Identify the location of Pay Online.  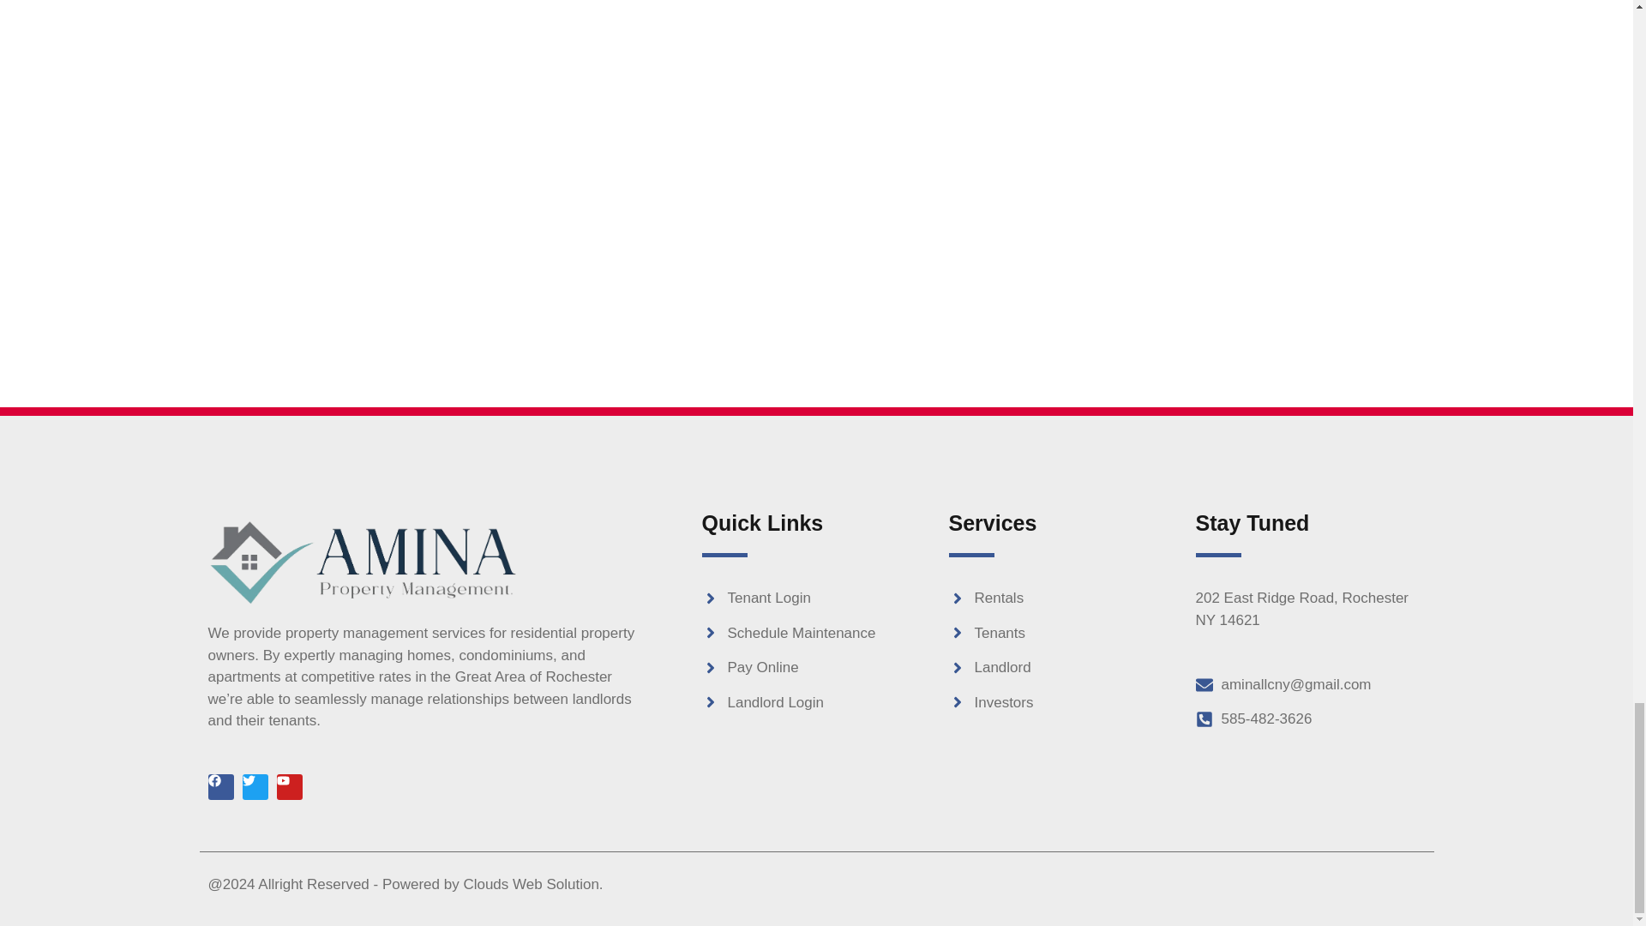
(816, 667).